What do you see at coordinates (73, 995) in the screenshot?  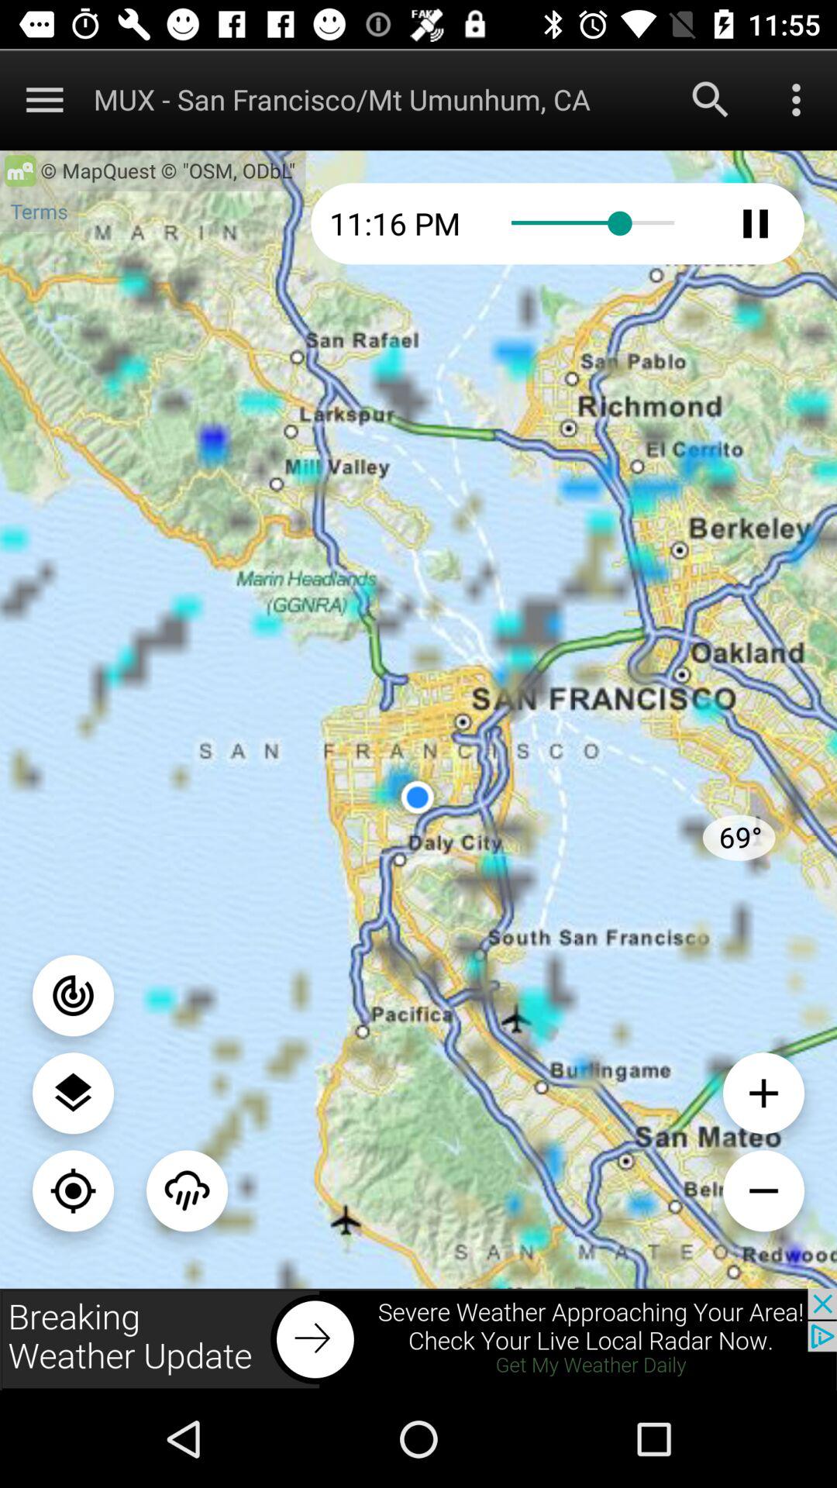 I see `switch off the button` at bounding box center [73, 995].